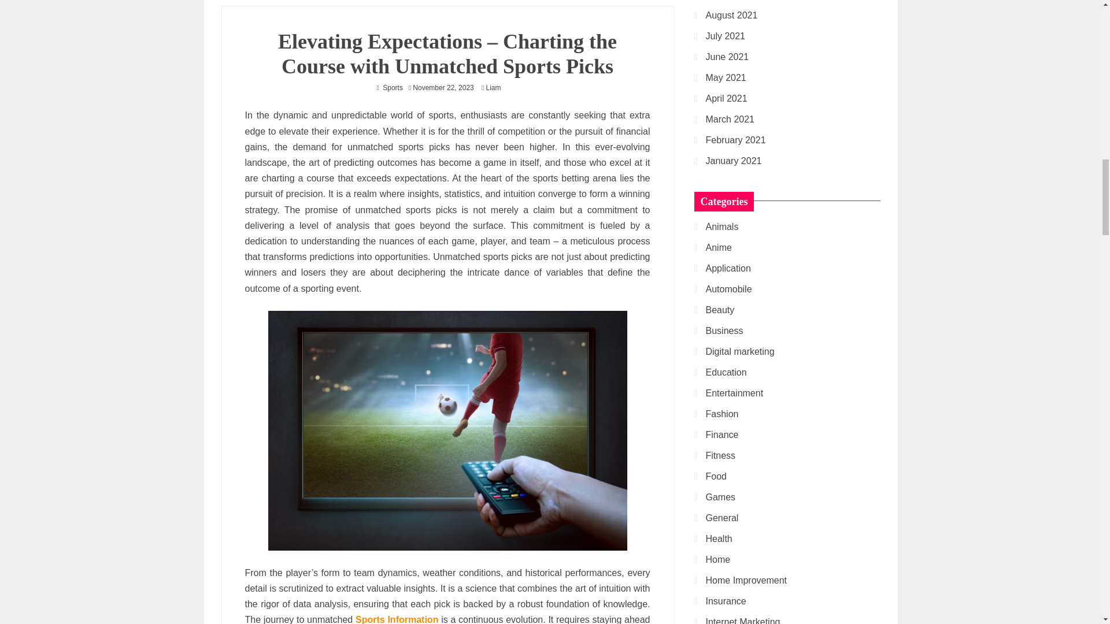  What do you see at coordinates (496, 87) in the screenshot?
I see `Liam` at bounding box center [496, 87].